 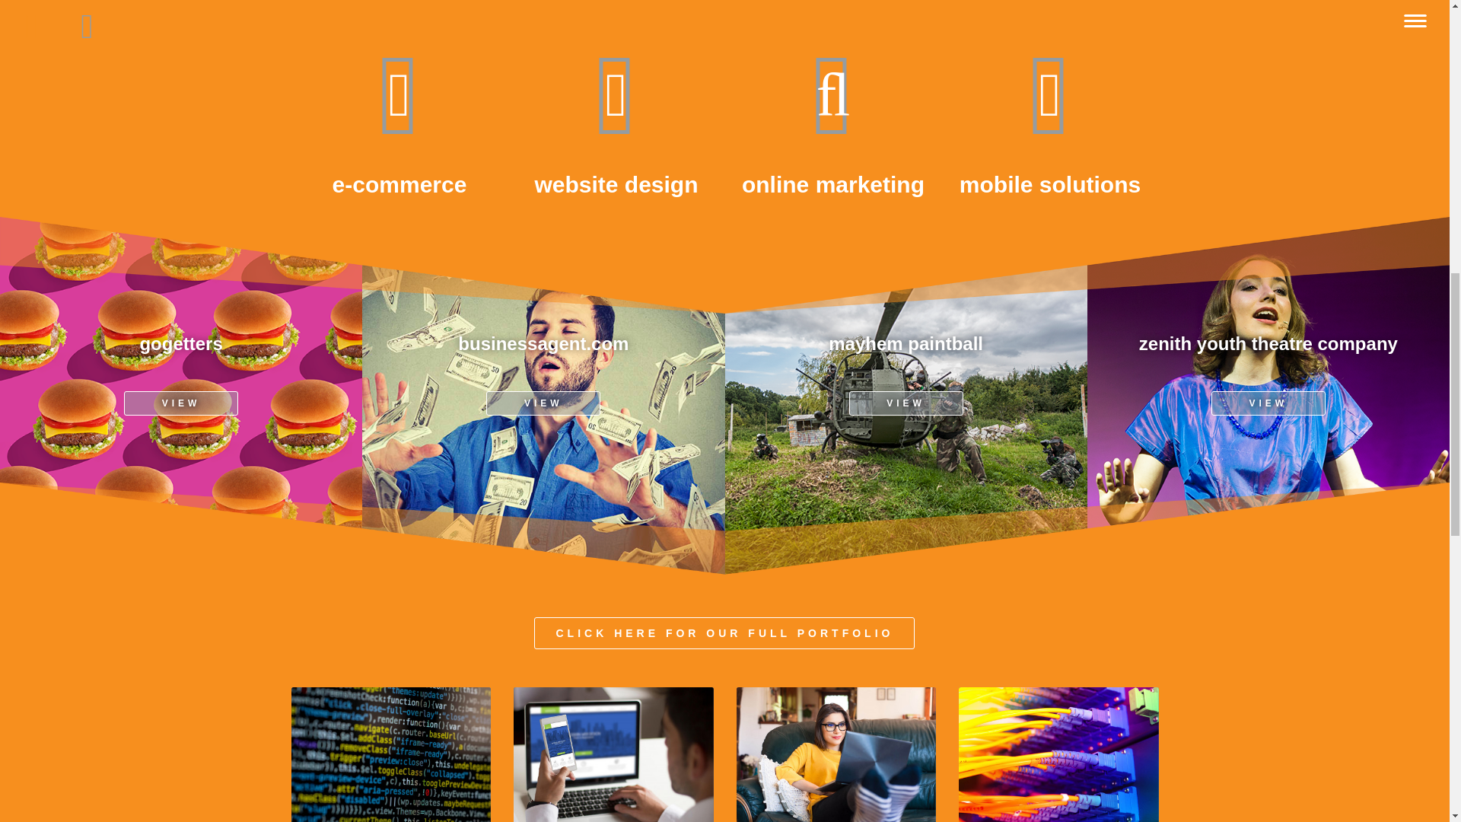 I want to click on online marketing, so click(x=832, y=117).